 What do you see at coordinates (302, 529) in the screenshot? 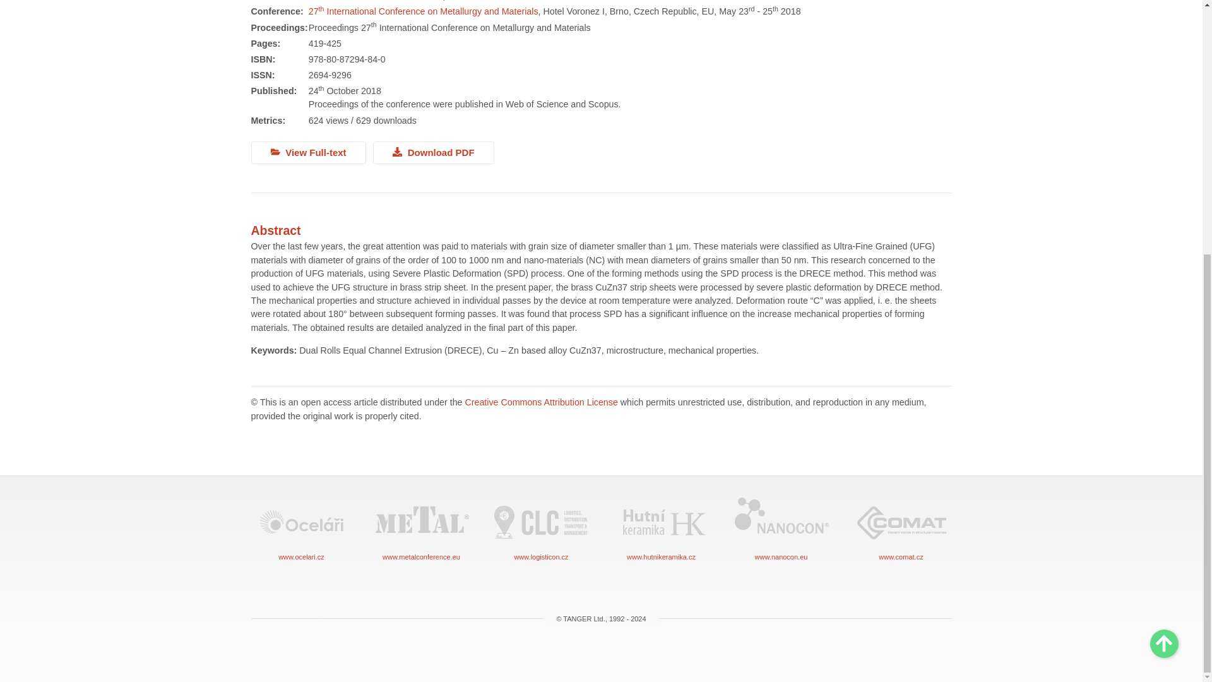
I see `www.ocelari.cz` at bounding box center [302, 529].